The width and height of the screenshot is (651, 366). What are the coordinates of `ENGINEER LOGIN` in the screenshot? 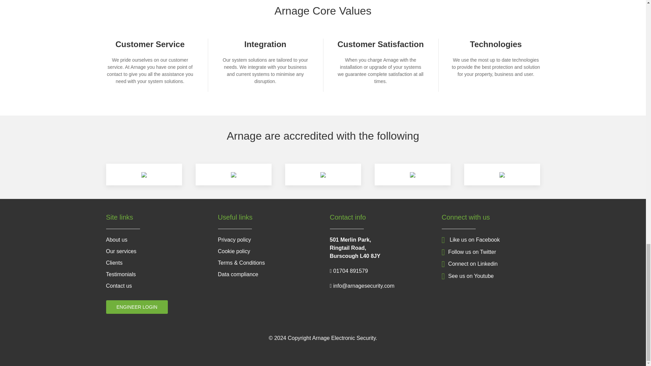 It's located at (137, 307).